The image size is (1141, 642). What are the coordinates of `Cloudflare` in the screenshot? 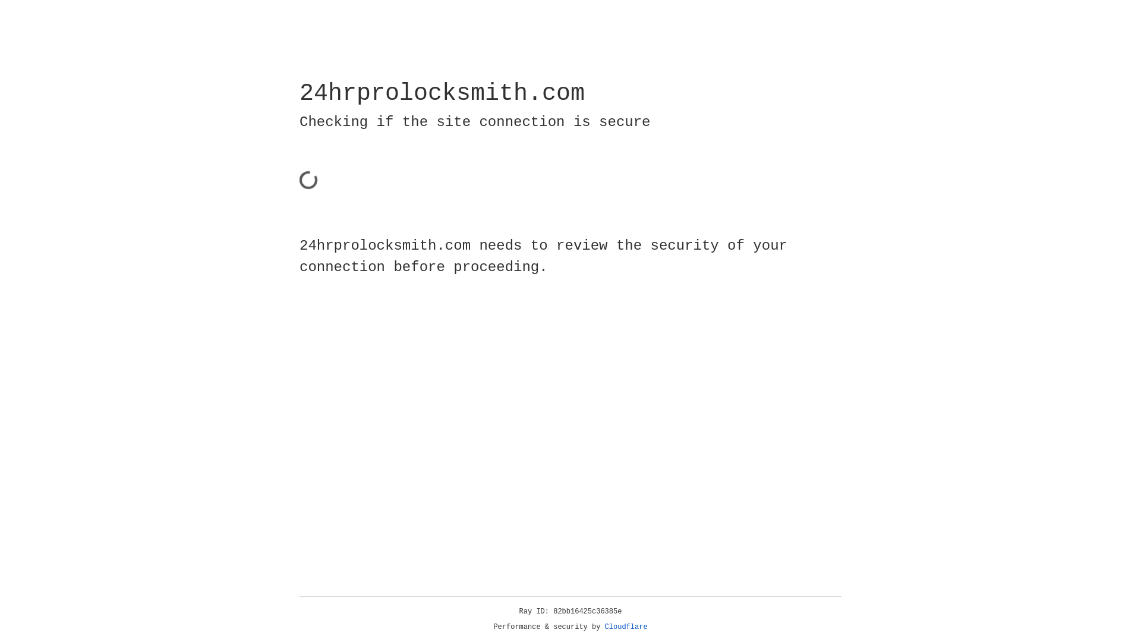 It's located at (626, 627).